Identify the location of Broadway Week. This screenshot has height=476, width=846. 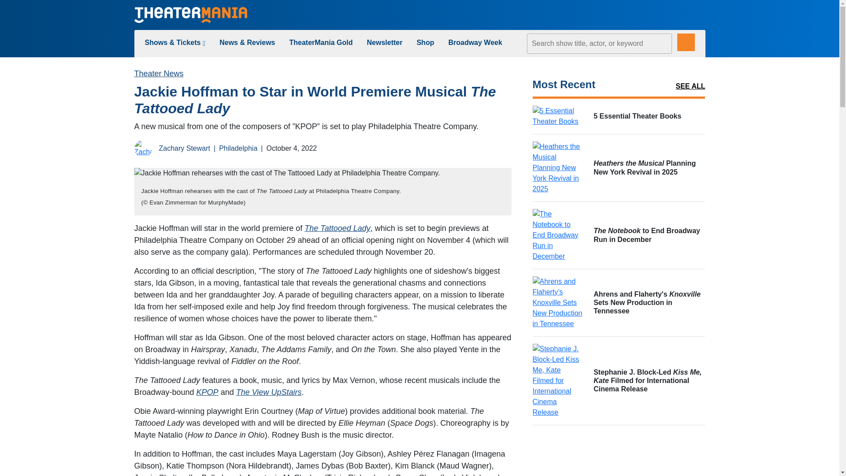
(475, 42).